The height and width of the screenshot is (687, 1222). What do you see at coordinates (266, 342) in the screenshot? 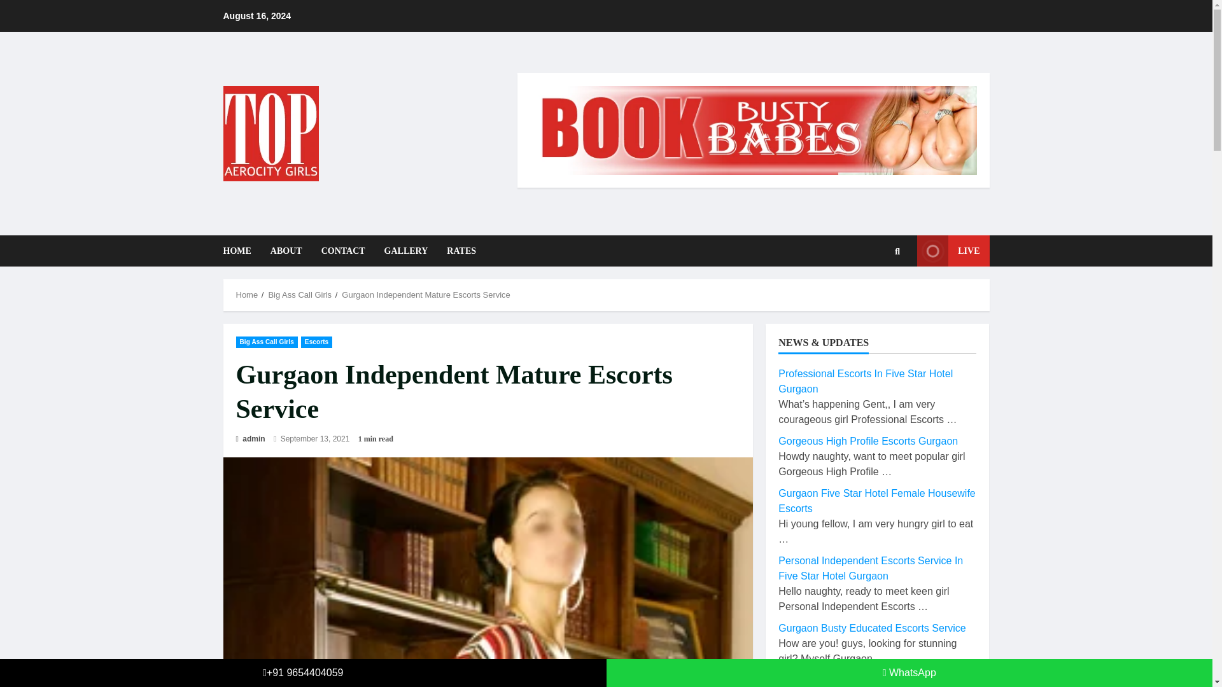
I see `Big Ass Call Girls` at bounding box center [266, 342].